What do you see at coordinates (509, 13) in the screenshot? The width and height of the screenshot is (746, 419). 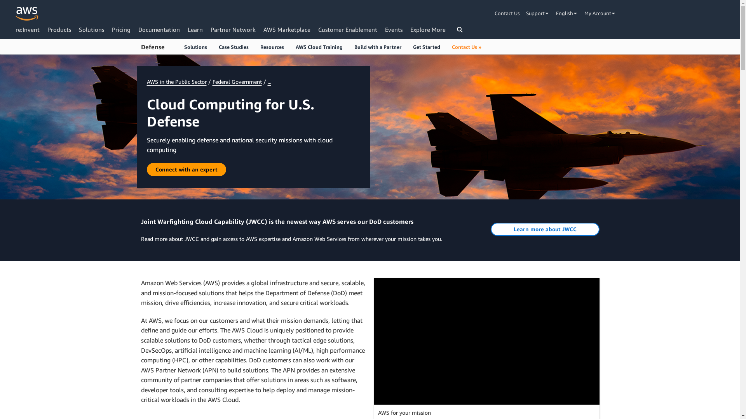 I see `Contact Us` at bounding box center [509, 13].